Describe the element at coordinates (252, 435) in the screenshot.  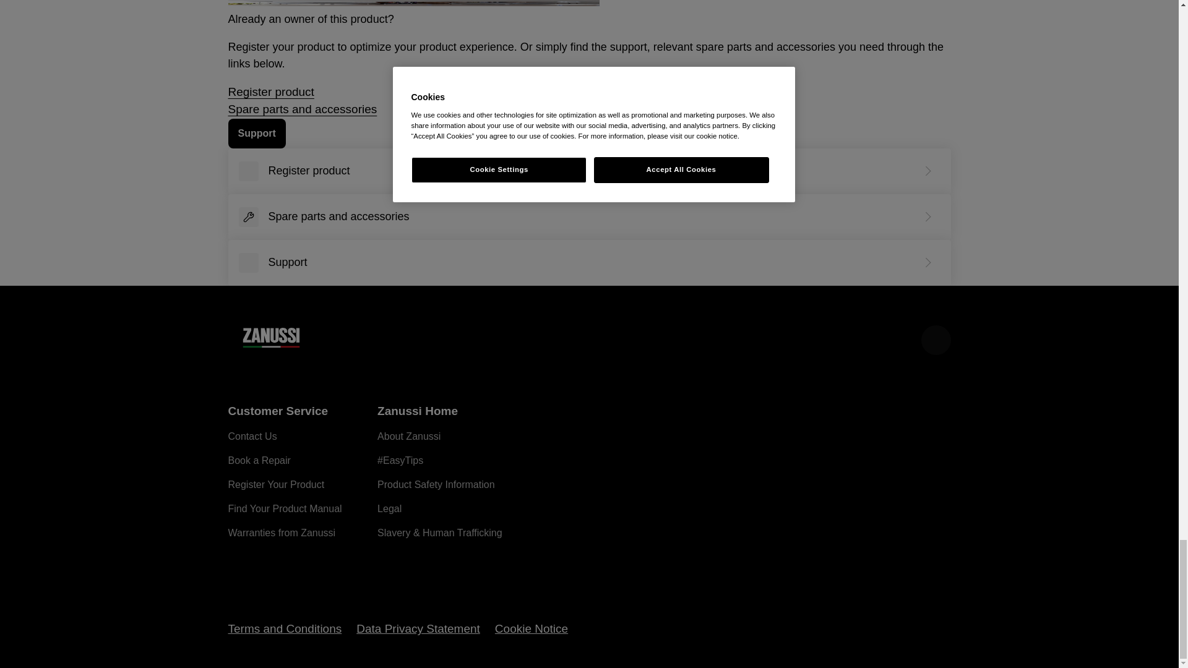
I see `Contact Us` at that location.